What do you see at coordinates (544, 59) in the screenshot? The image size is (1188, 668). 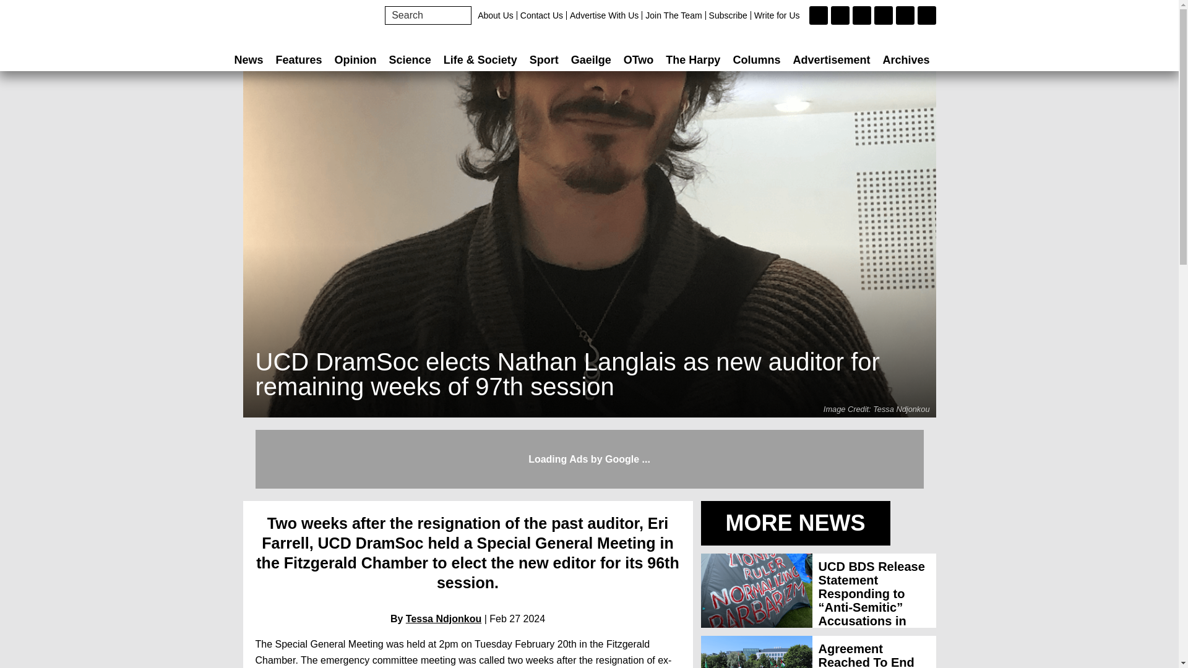 I see `Sport` at bounding box center [544, 59].